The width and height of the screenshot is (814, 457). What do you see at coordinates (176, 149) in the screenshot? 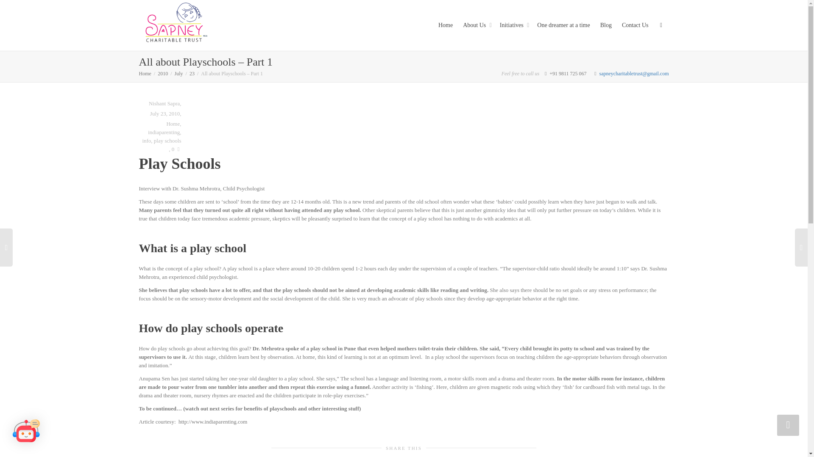
I see `0` at bounding box center [176, 149].